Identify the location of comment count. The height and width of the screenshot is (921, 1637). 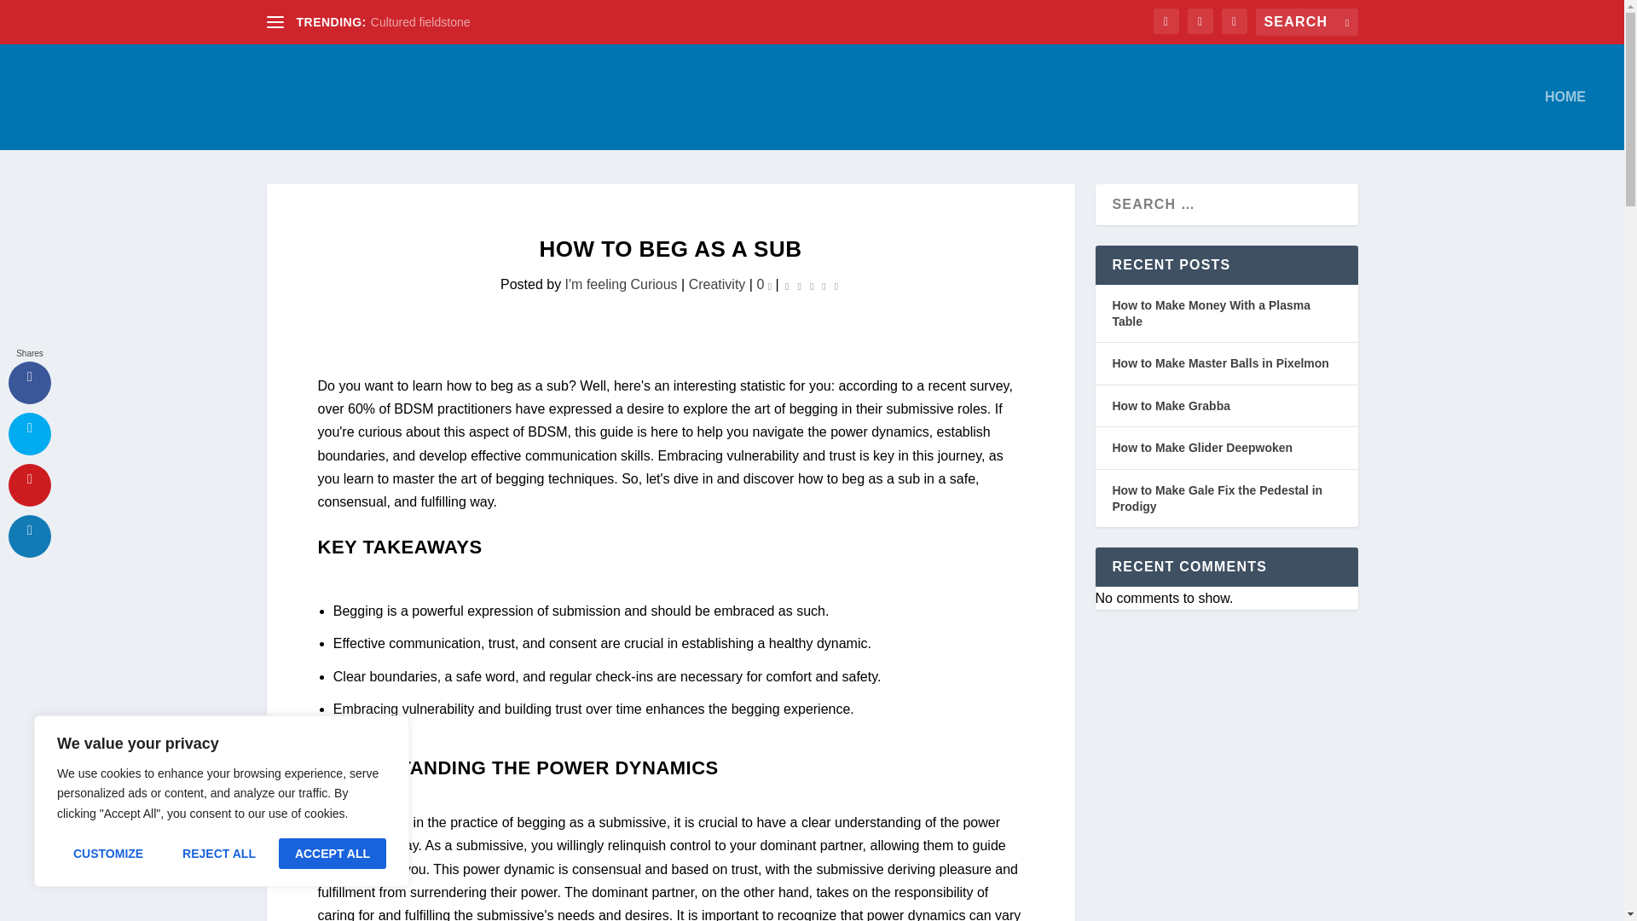
(769, 285).